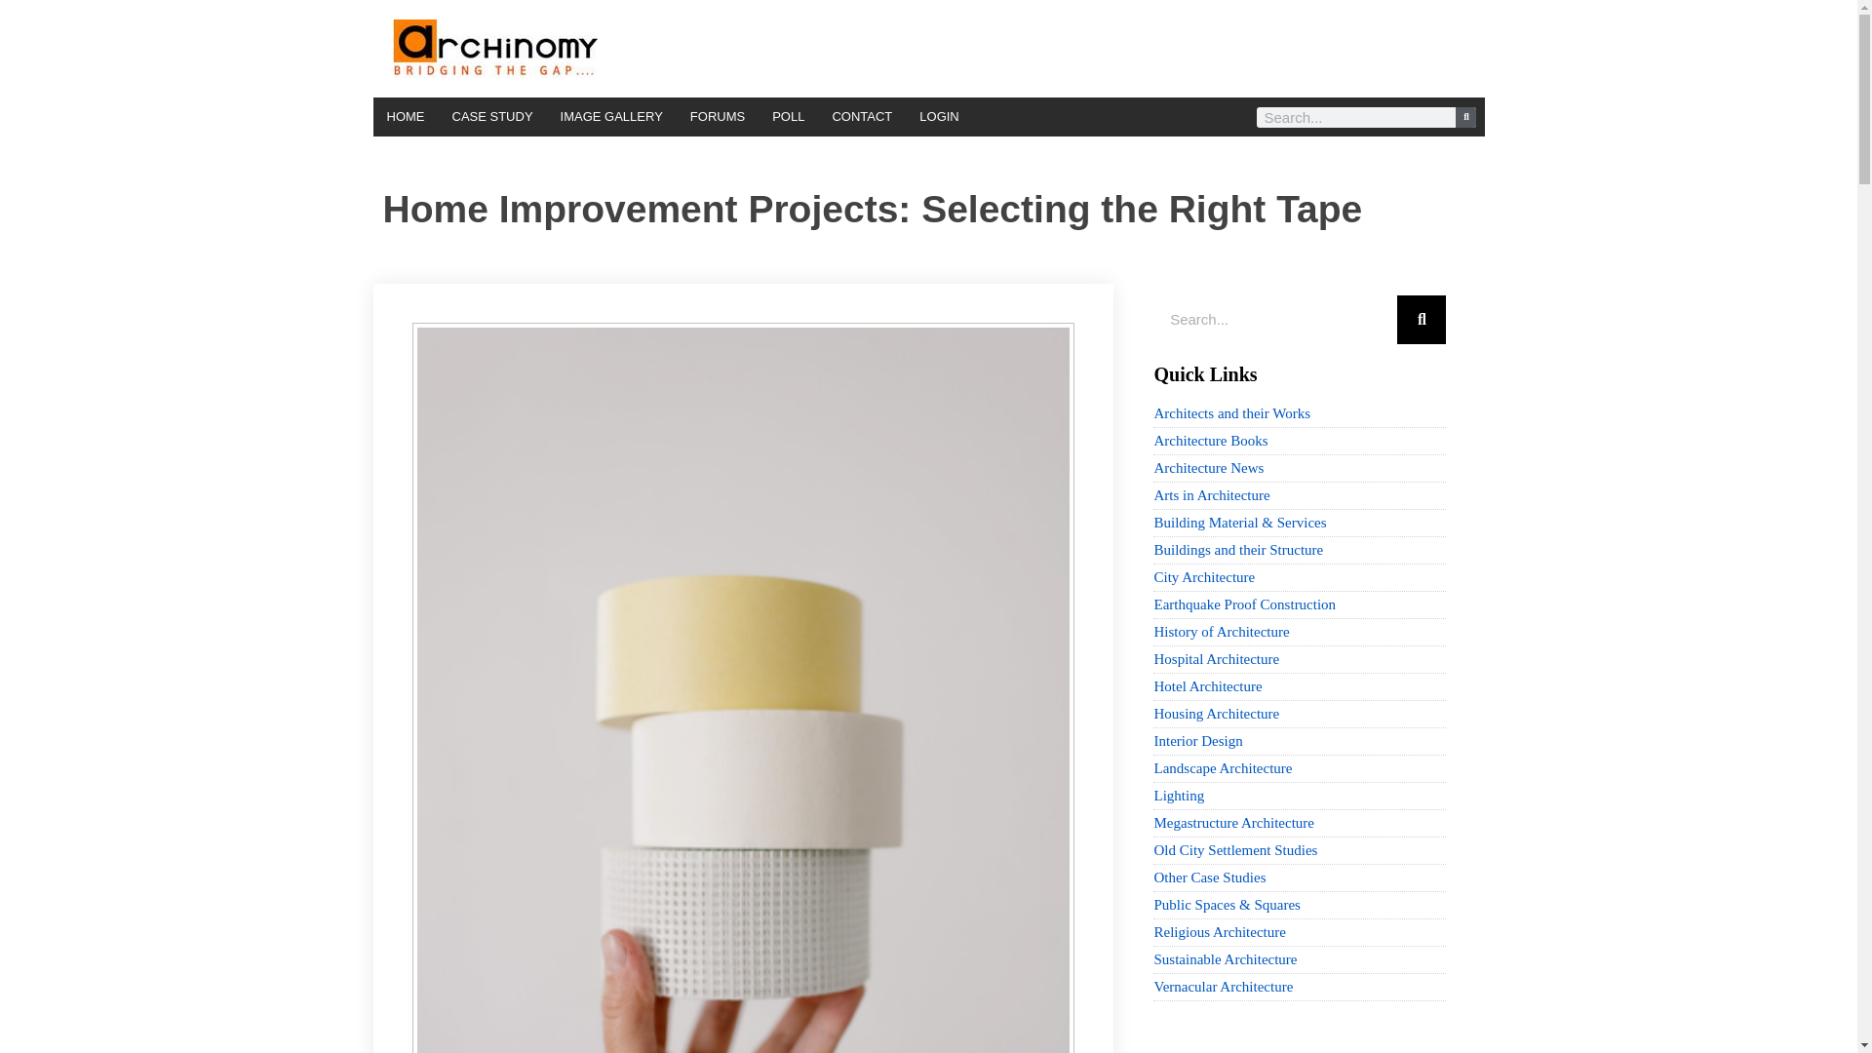 The width and height of the screenshot is (1872, 1053). Describe the element at coordinates (406, 117) in the screenshot. I see `HOME` at that location.